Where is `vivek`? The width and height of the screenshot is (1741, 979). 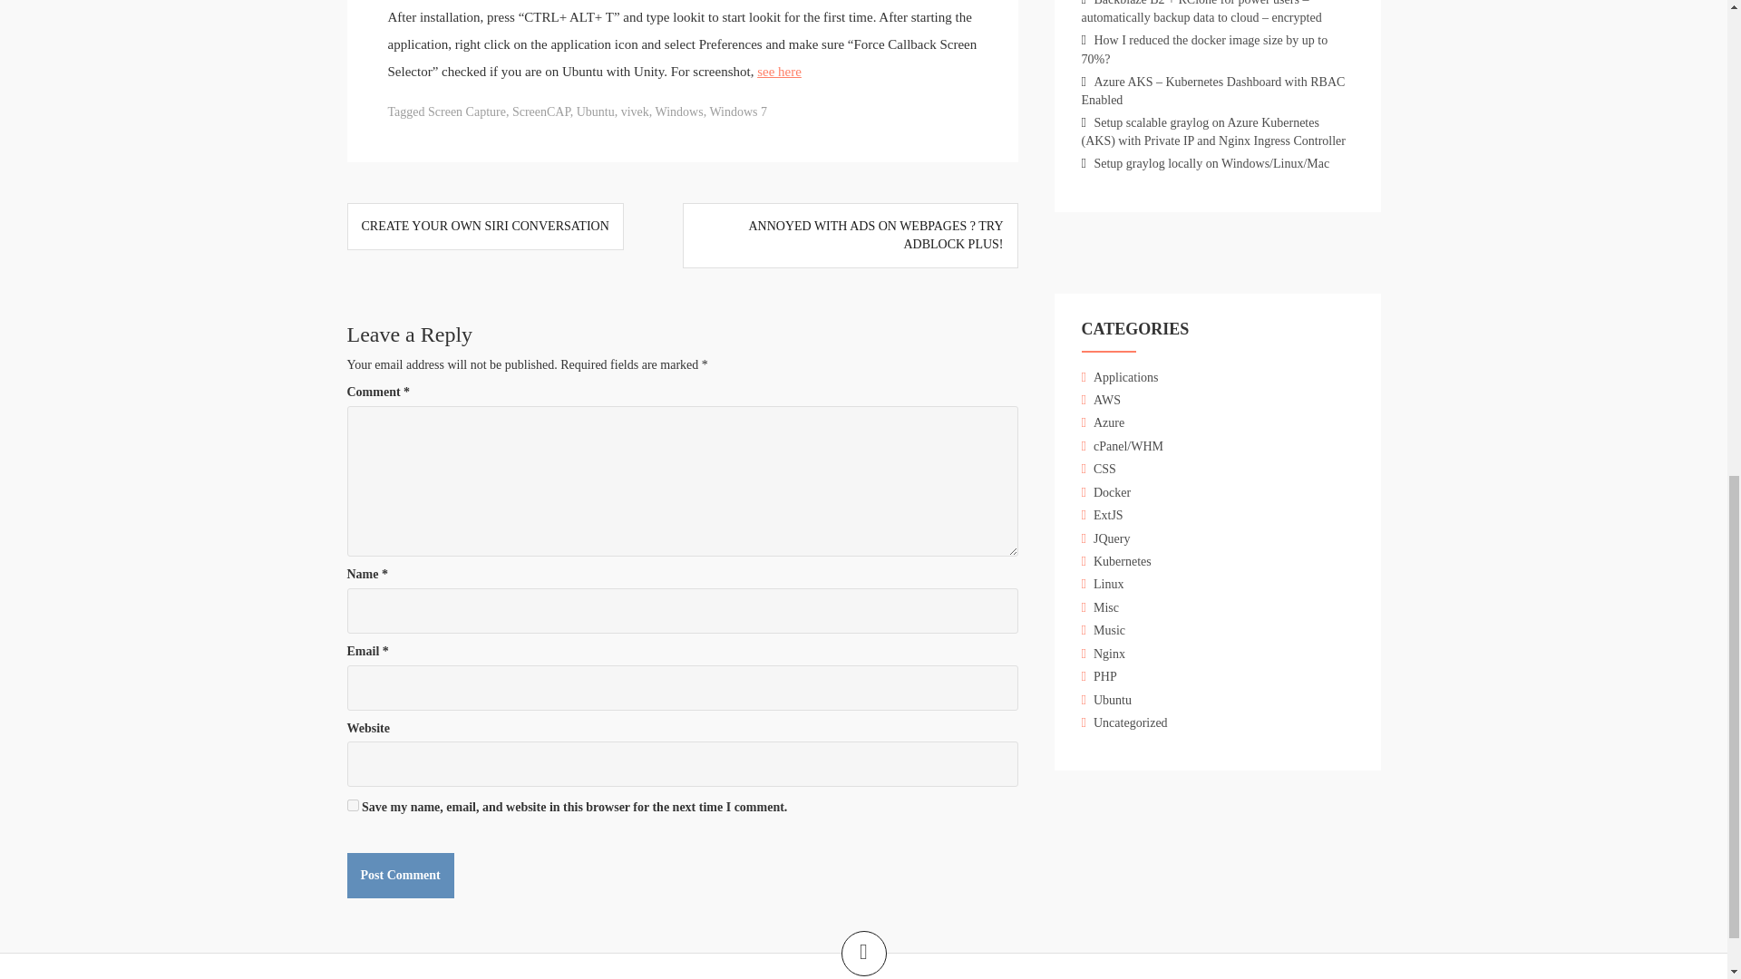
vivek is located at coordinates (635, 111).